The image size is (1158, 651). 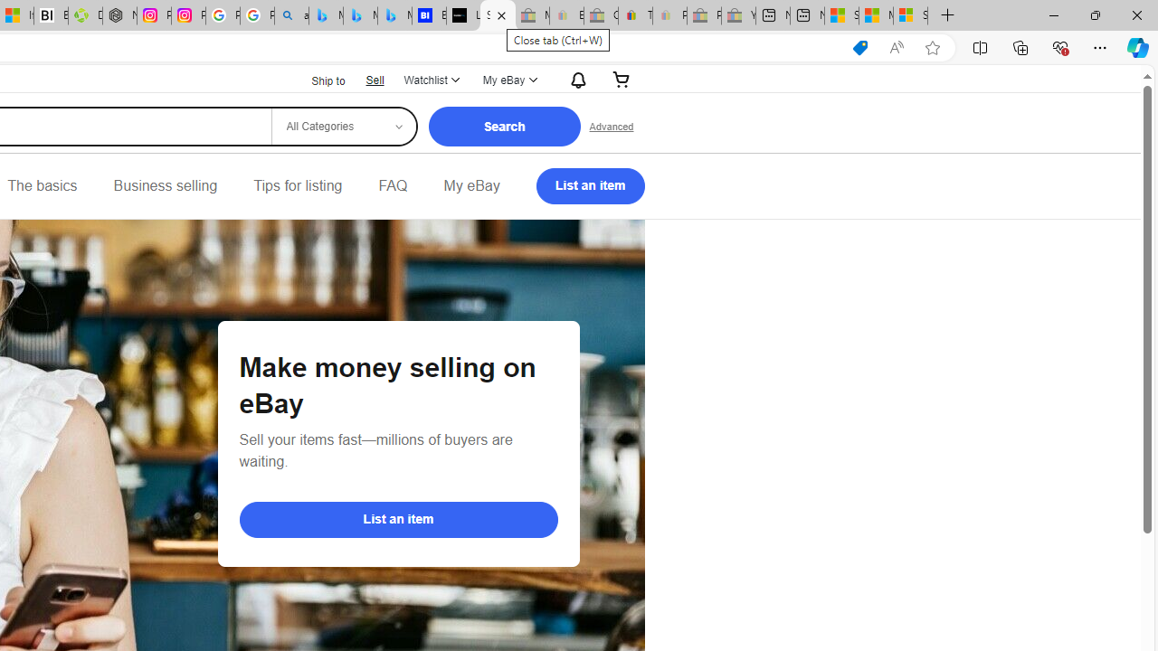 I want to click on List an item, so click(x=398, y=519).